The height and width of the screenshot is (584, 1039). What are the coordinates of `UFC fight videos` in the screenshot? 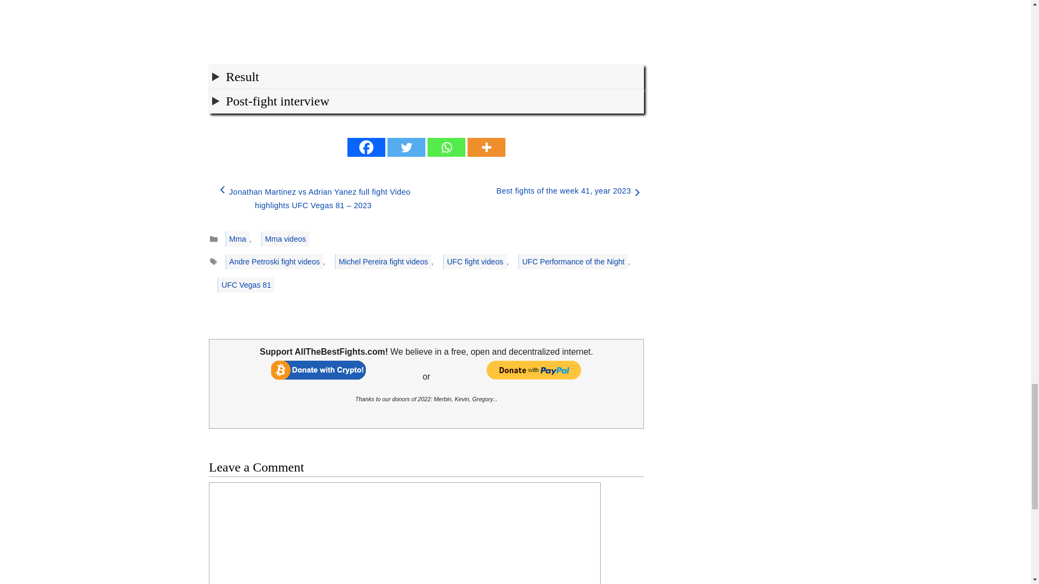 It's located at (475, 261).